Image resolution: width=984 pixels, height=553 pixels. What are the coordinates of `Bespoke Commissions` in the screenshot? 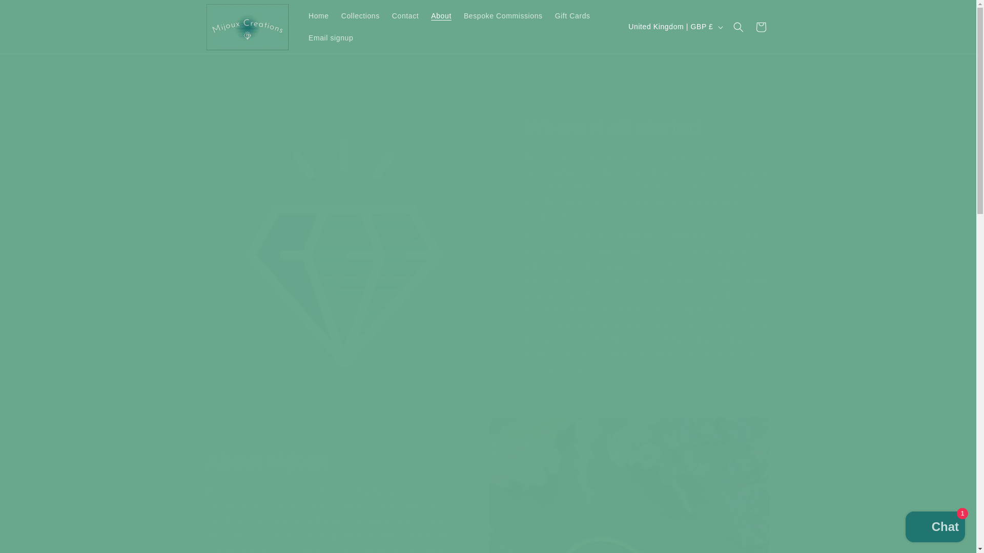 It's located at (503, 15).